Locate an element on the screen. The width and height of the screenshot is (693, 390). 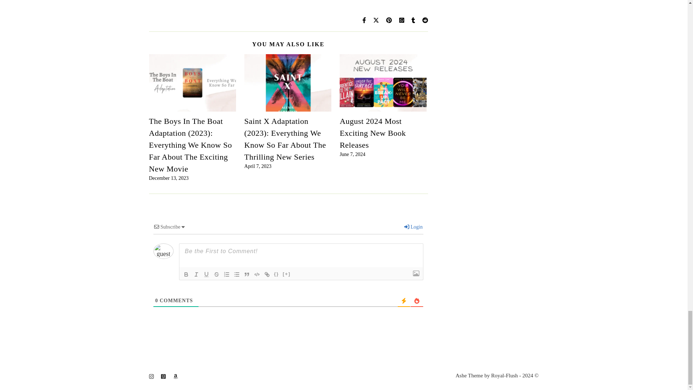
Login is located at coordinates (413, 227).